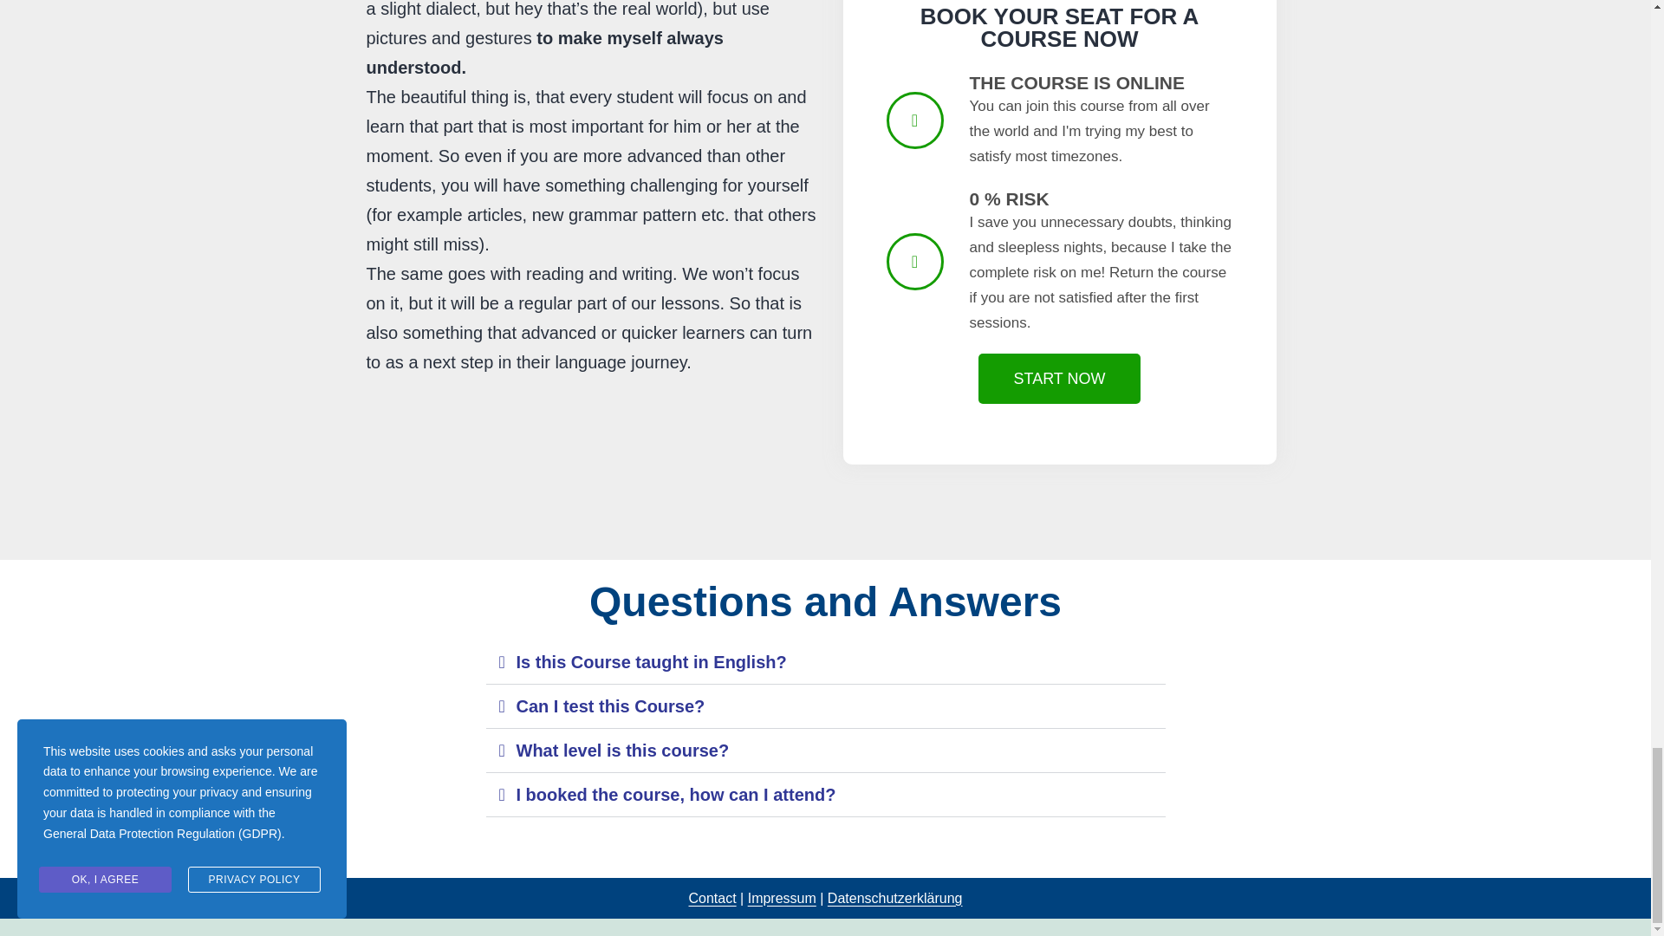  I want to click on Contact, so click(712, 898).